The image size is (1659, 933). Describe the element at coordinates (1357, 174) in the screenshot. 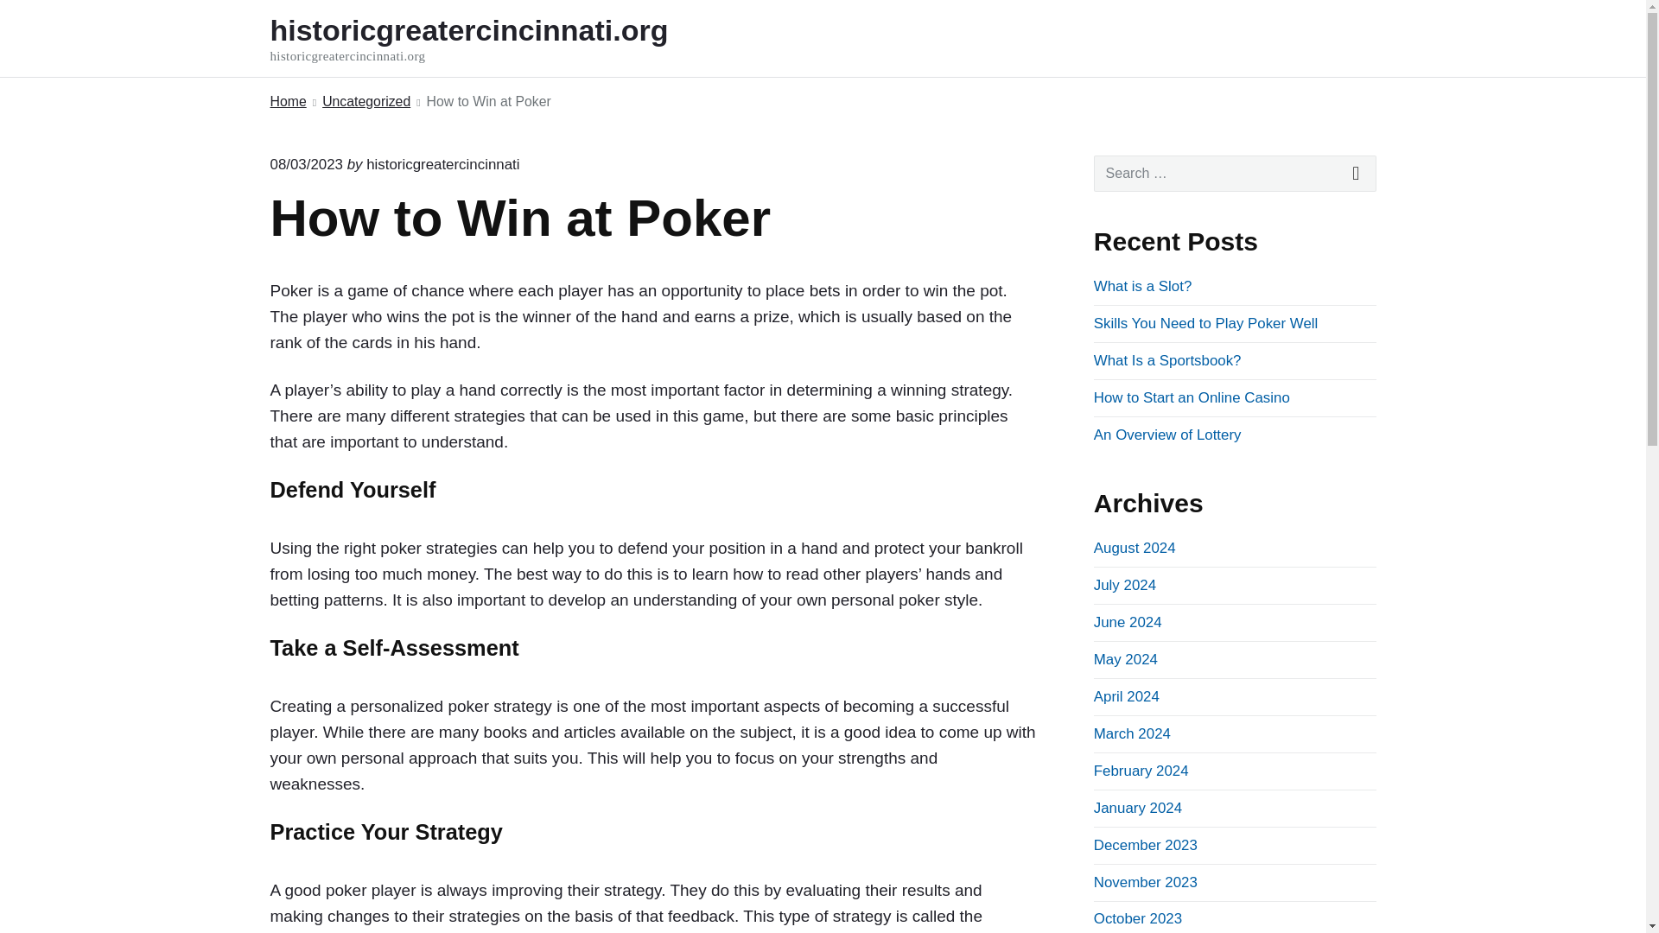

I see `SEARCH` at that location.